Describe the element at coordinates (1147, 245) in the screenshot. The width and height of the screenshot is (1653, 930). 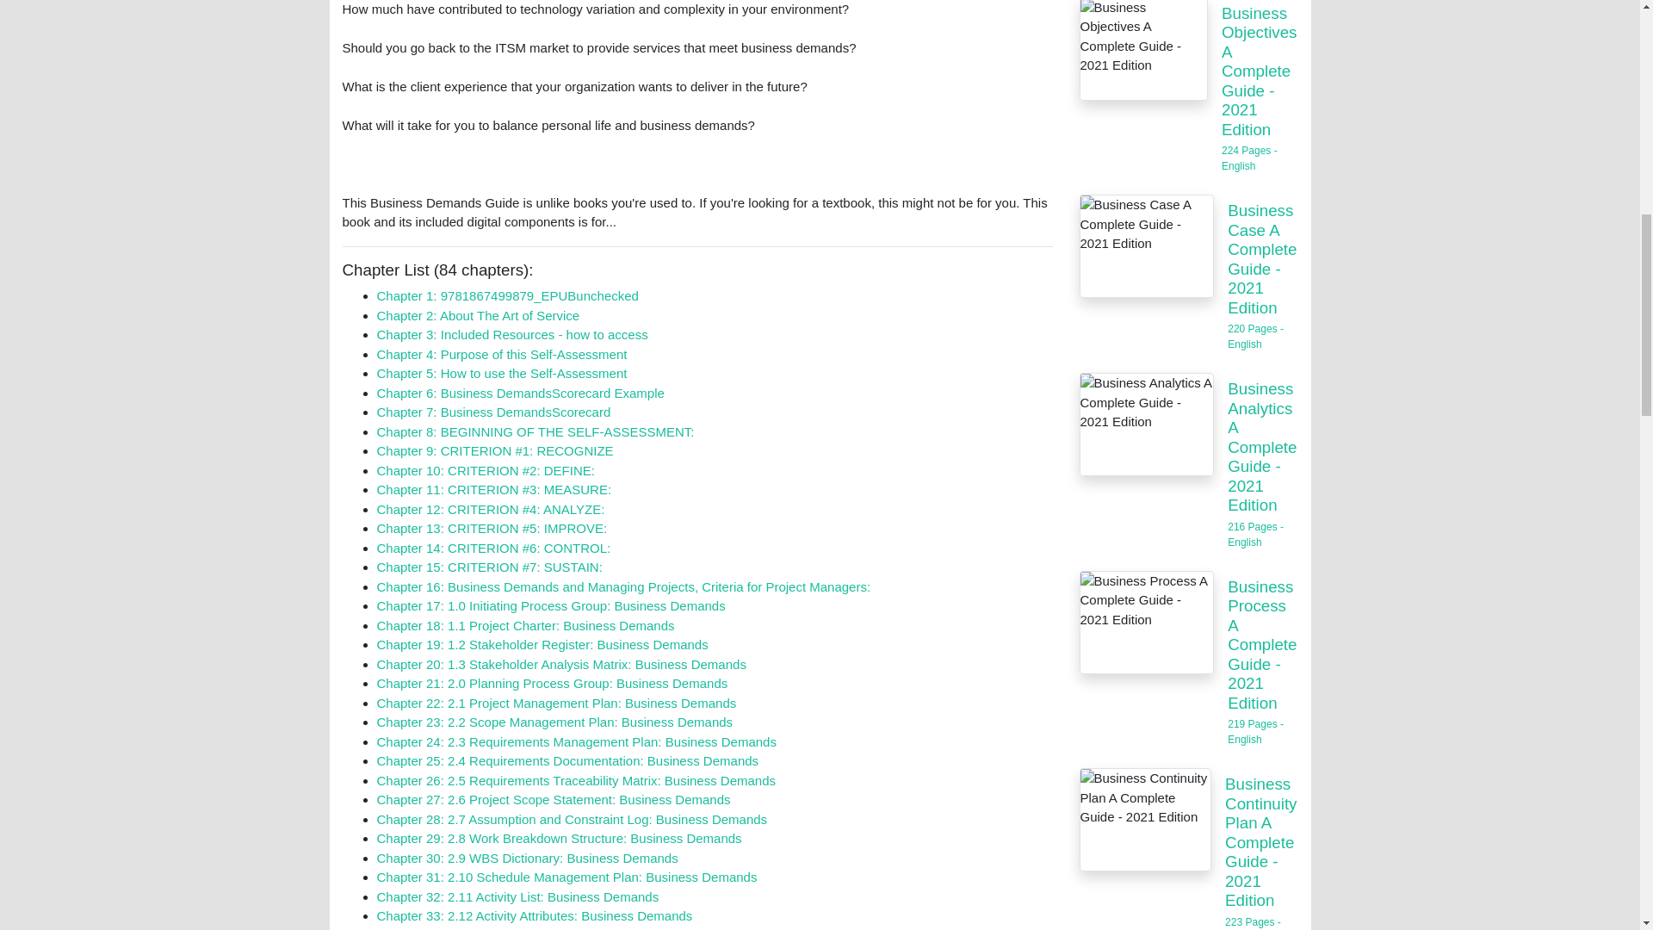
I see `Business Case A Complete Guide - 2021 Edition` at that location.